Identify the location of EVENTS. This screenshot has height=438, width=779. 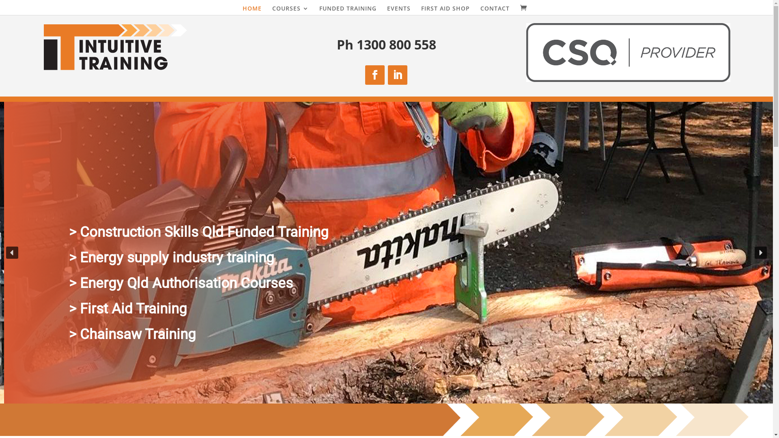
(399, 11).